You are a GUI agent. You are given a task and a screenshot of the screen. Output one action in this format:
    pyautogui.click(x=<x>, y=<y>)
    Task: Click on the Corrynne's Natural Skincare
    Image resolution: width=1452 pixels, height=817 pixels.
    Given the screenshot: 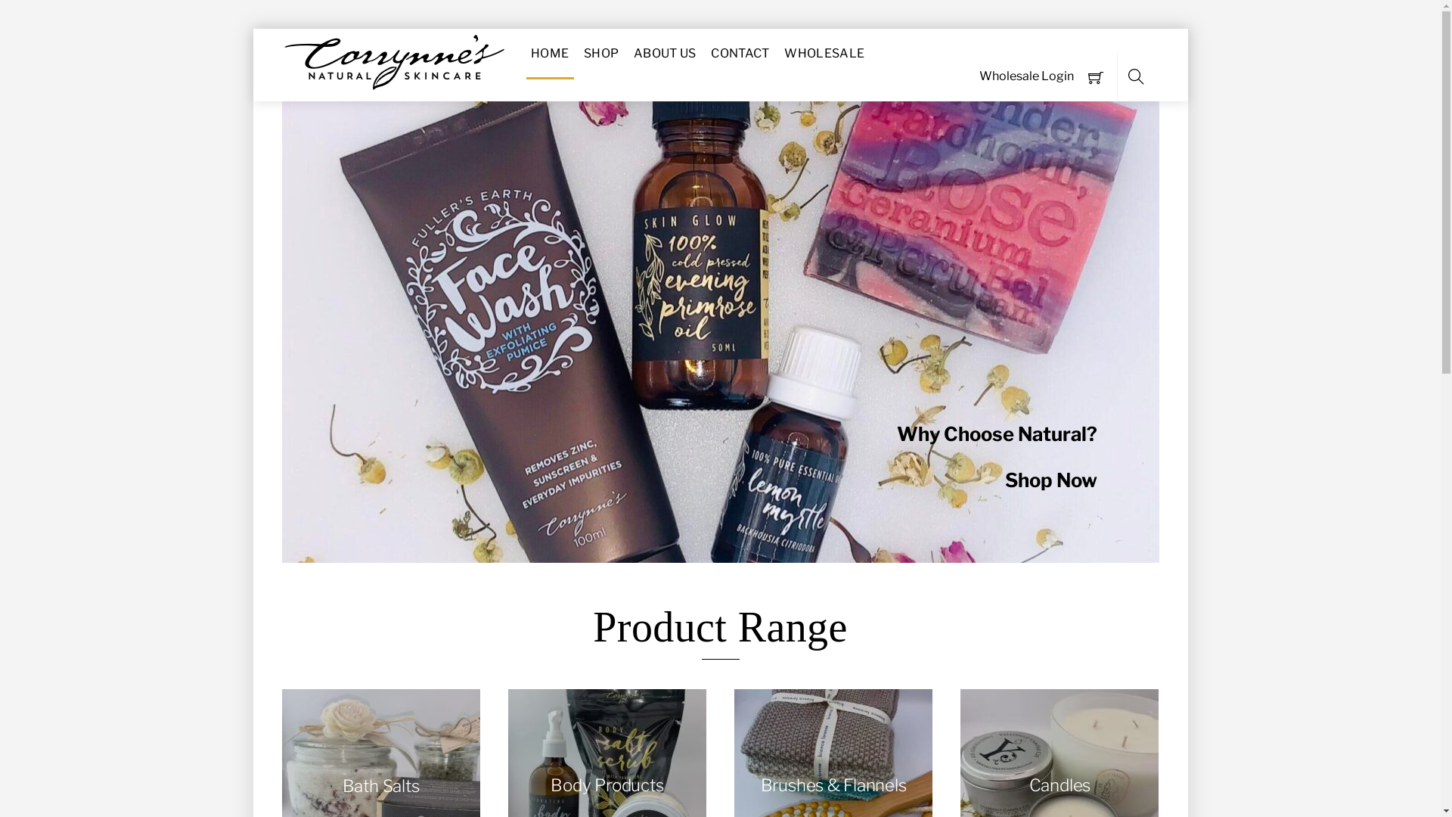 What is the action you would take?
    pyautogui.click(x=395, y=64)
    